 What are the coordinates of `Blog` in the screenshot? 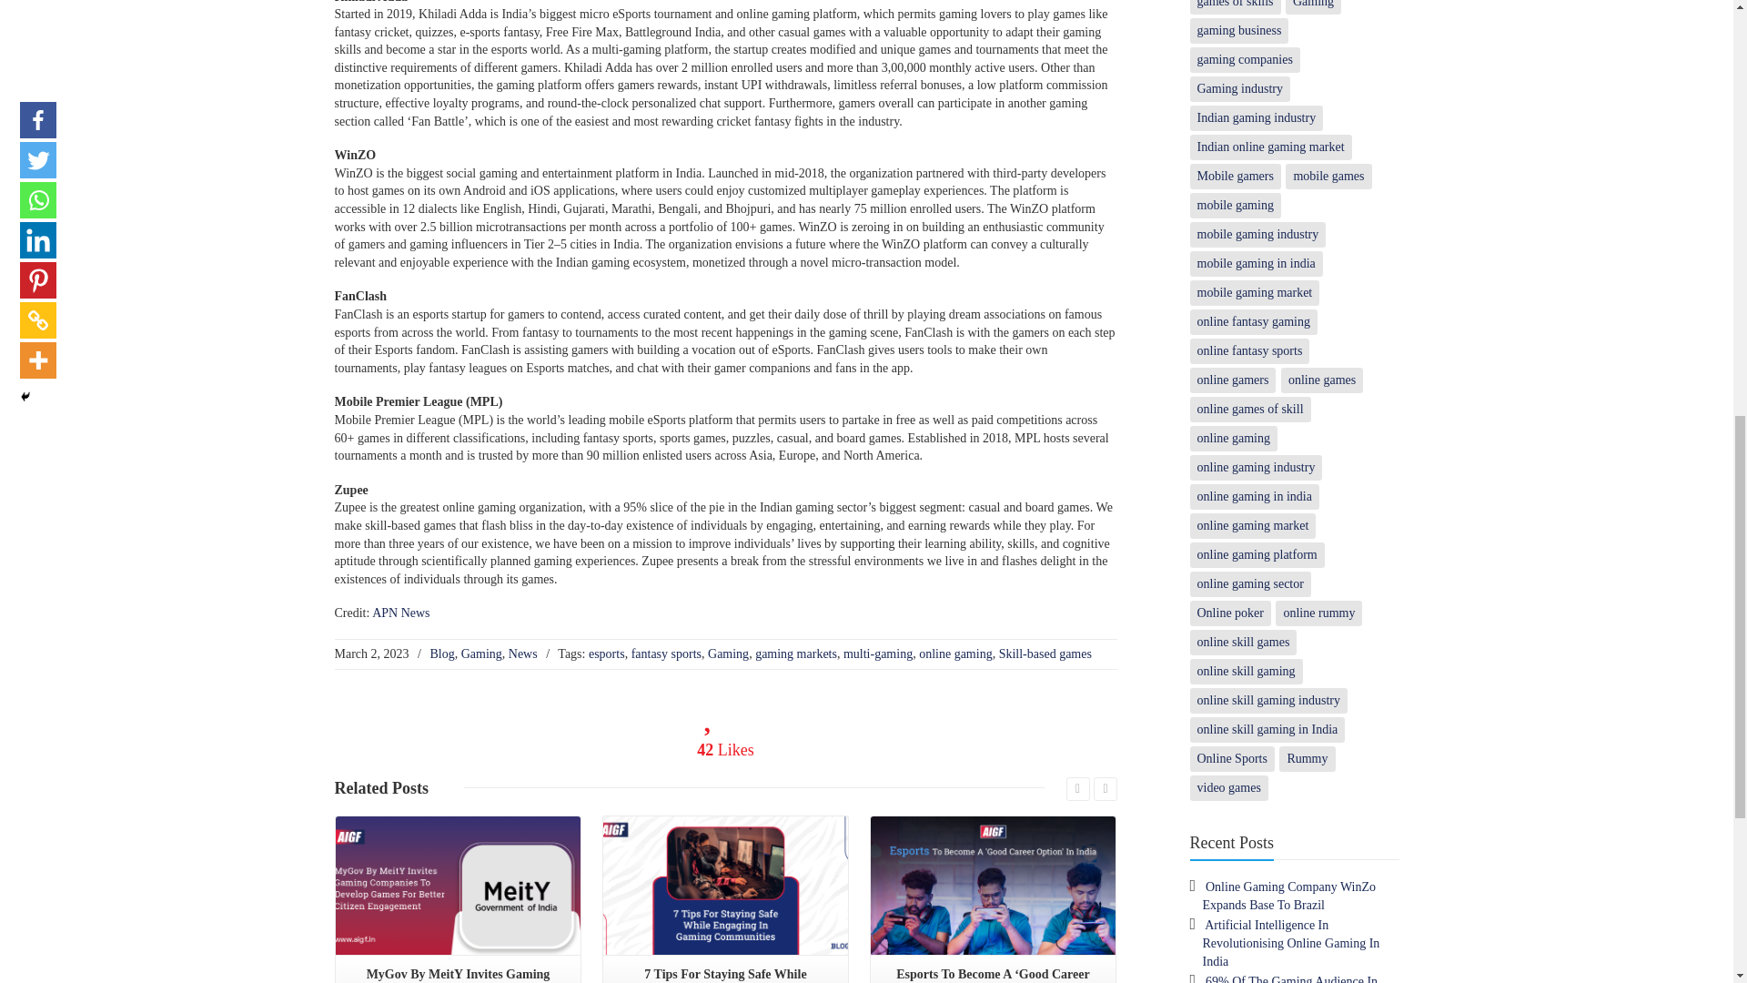 It's located at (442, 654).